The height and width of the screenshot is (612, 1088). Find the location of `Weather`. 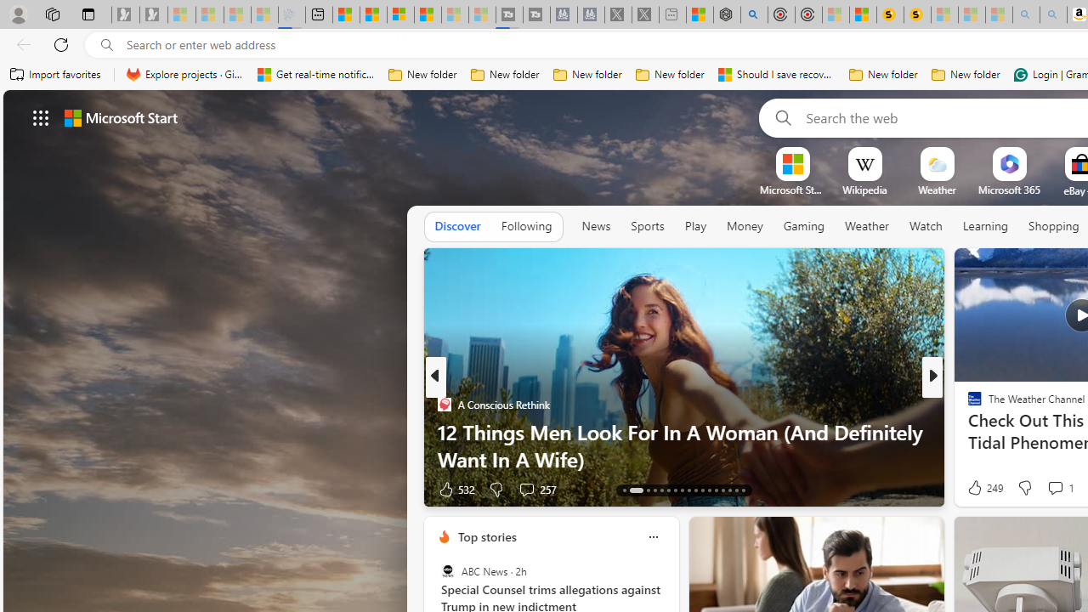

Weather is located at coordinates (867, 227).